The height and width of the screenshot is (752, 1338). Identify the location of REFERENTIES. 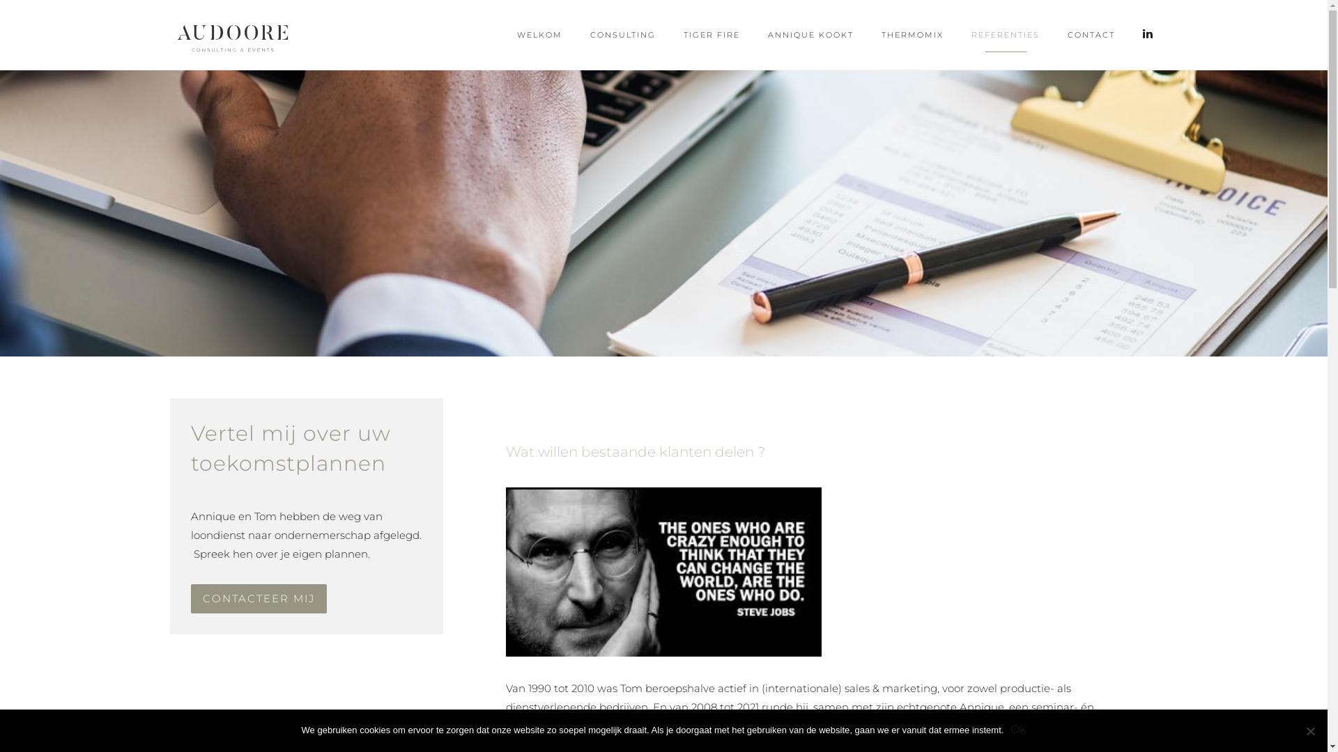
(1006, 35).